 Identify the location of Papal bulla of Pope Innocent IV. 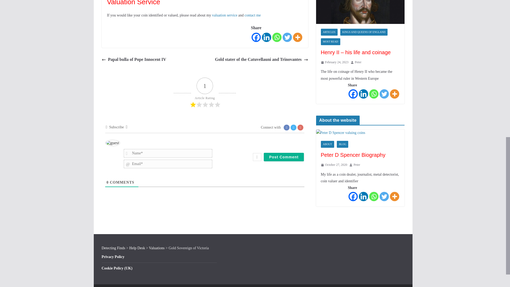
(134, 60).